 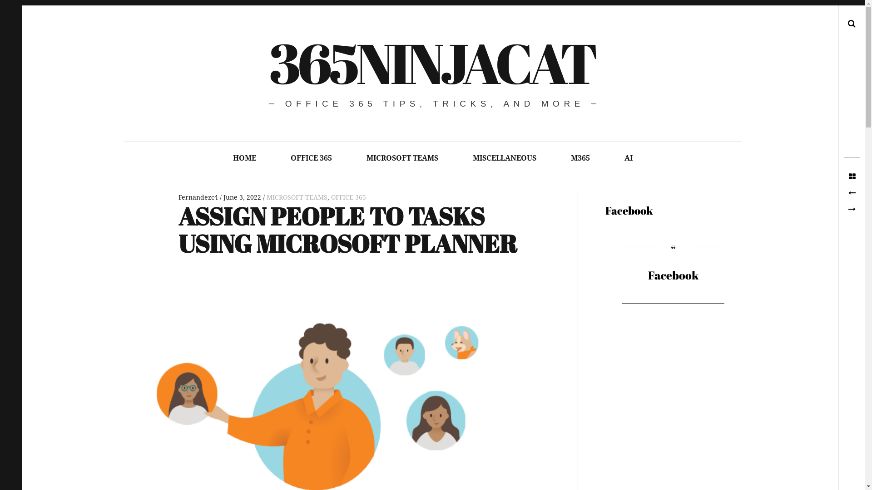 I want to click on Fernandezc4, so click(x=199, y=197).